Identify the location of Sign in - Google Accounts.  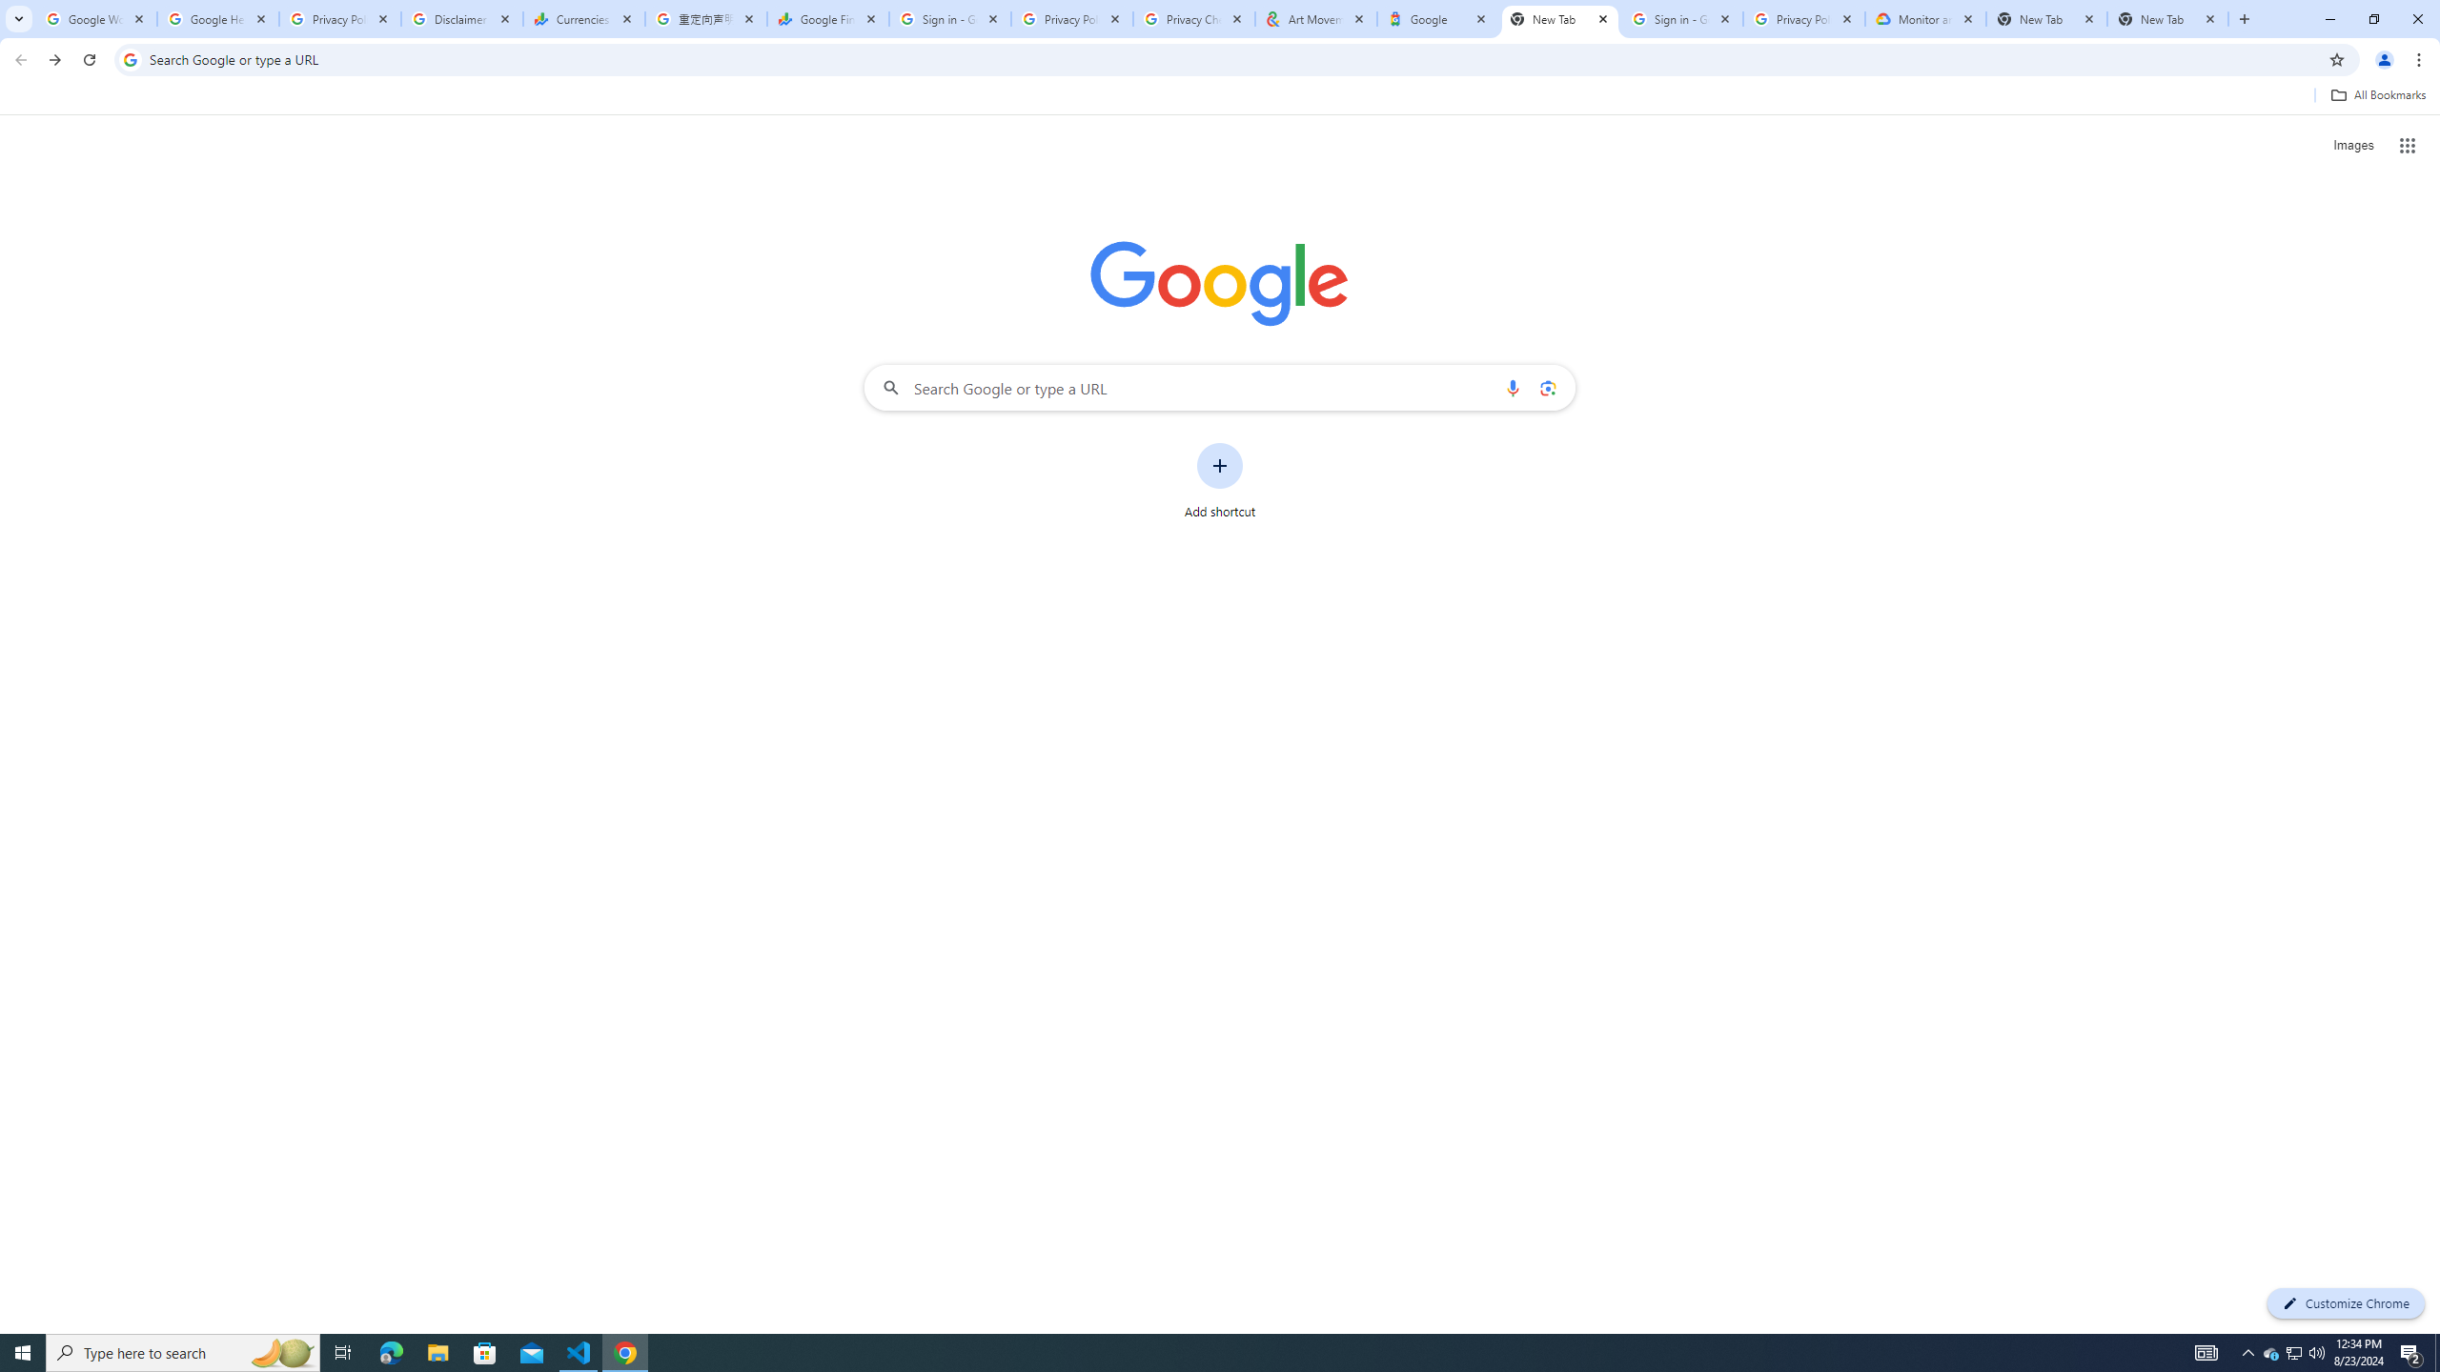
(1682, 19).